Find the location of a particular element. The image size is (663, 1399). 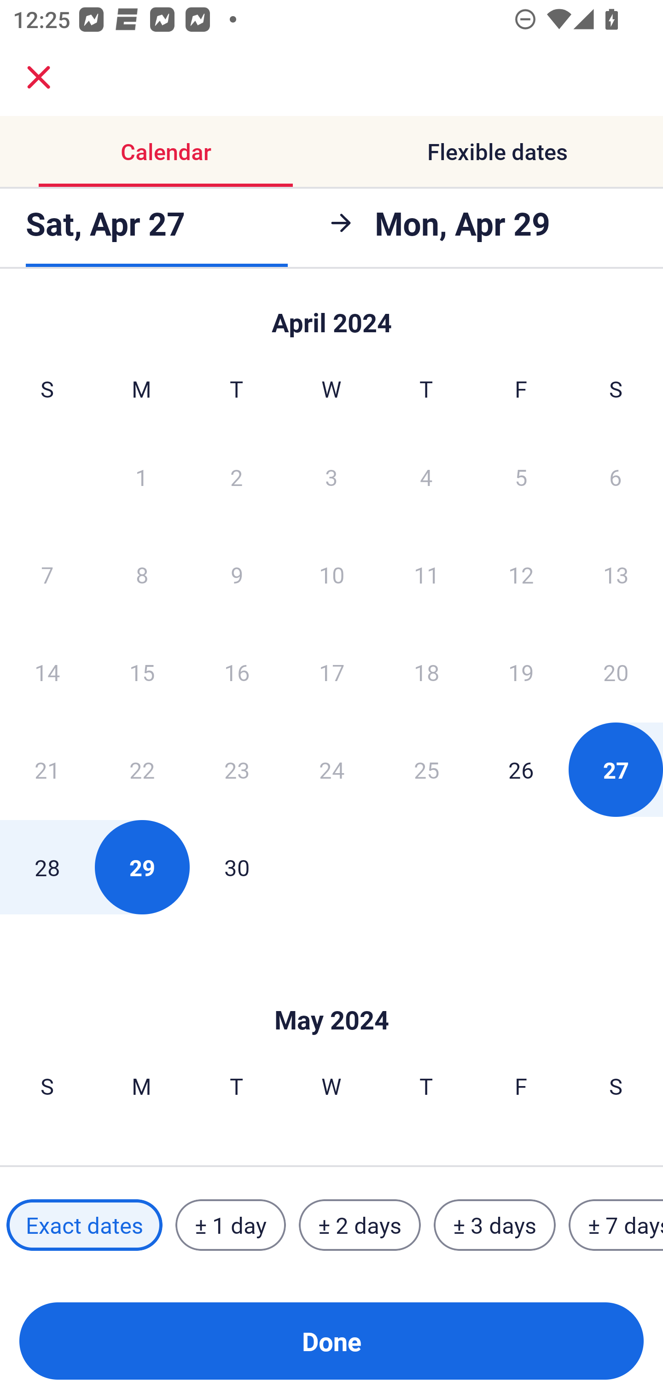

± 2 days is located at coordinates (360, 1225).